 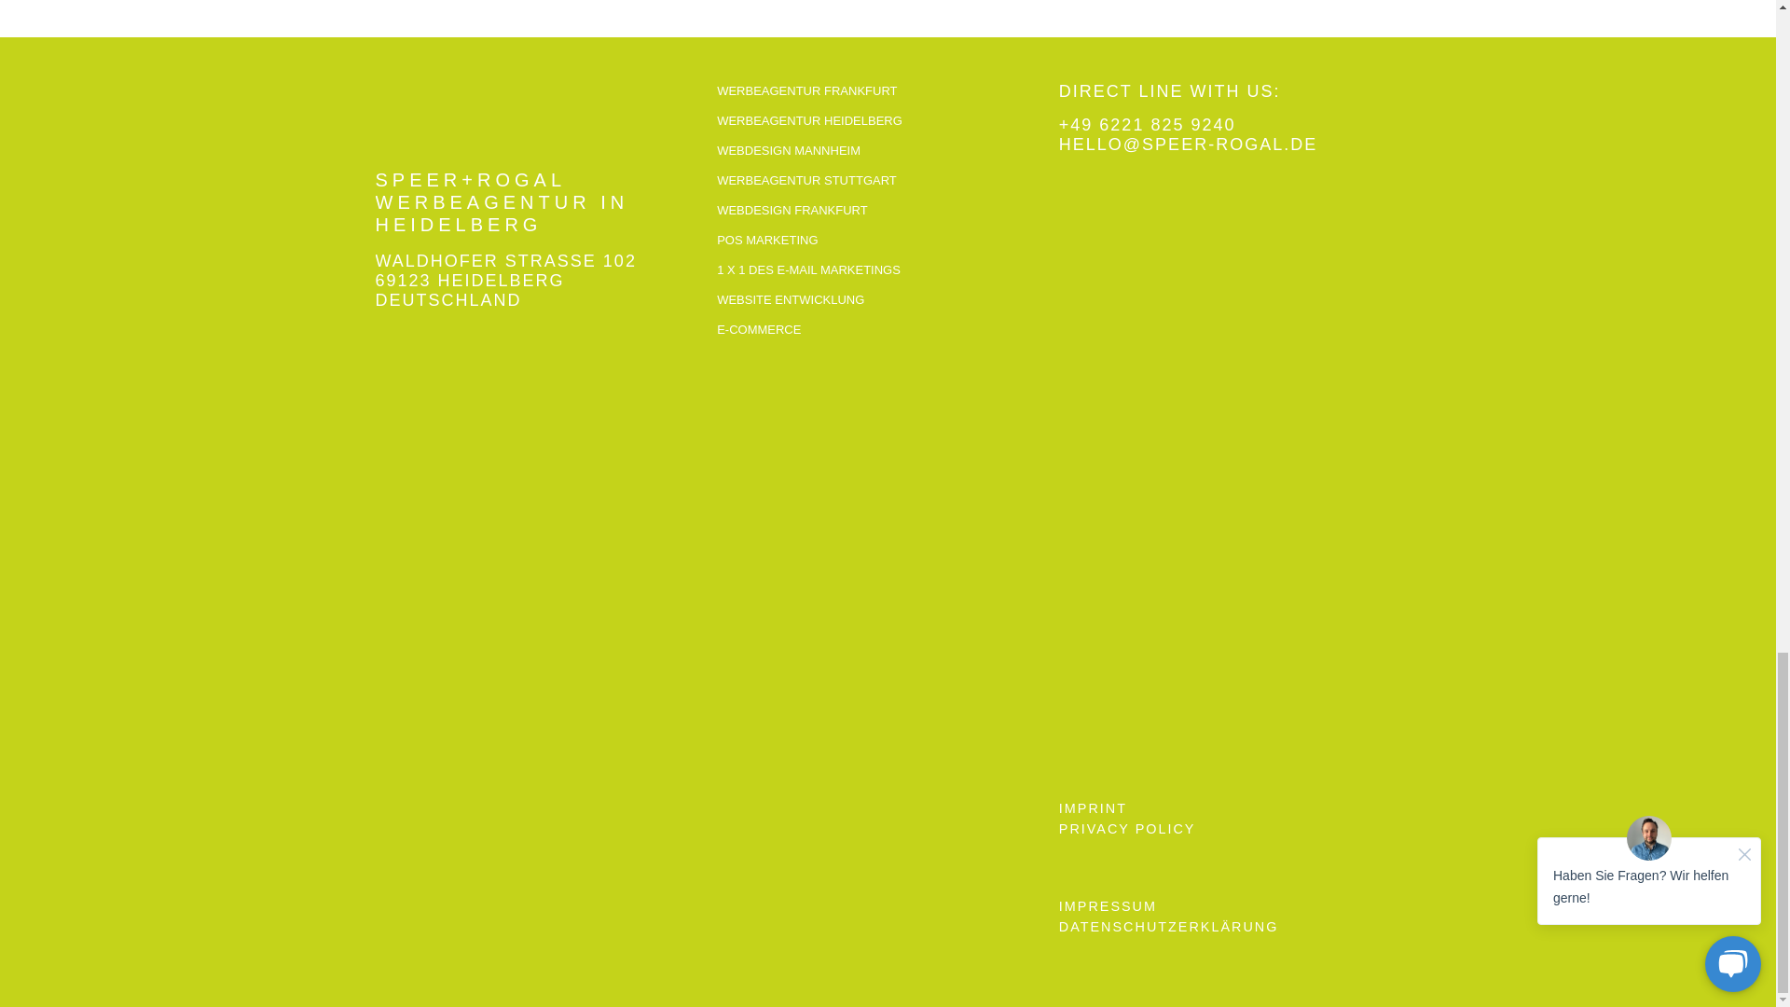 What do you see at coordinates (883, 241) in the screenshot?
I see `POS MARKETING` at bounding box center [883, 241].